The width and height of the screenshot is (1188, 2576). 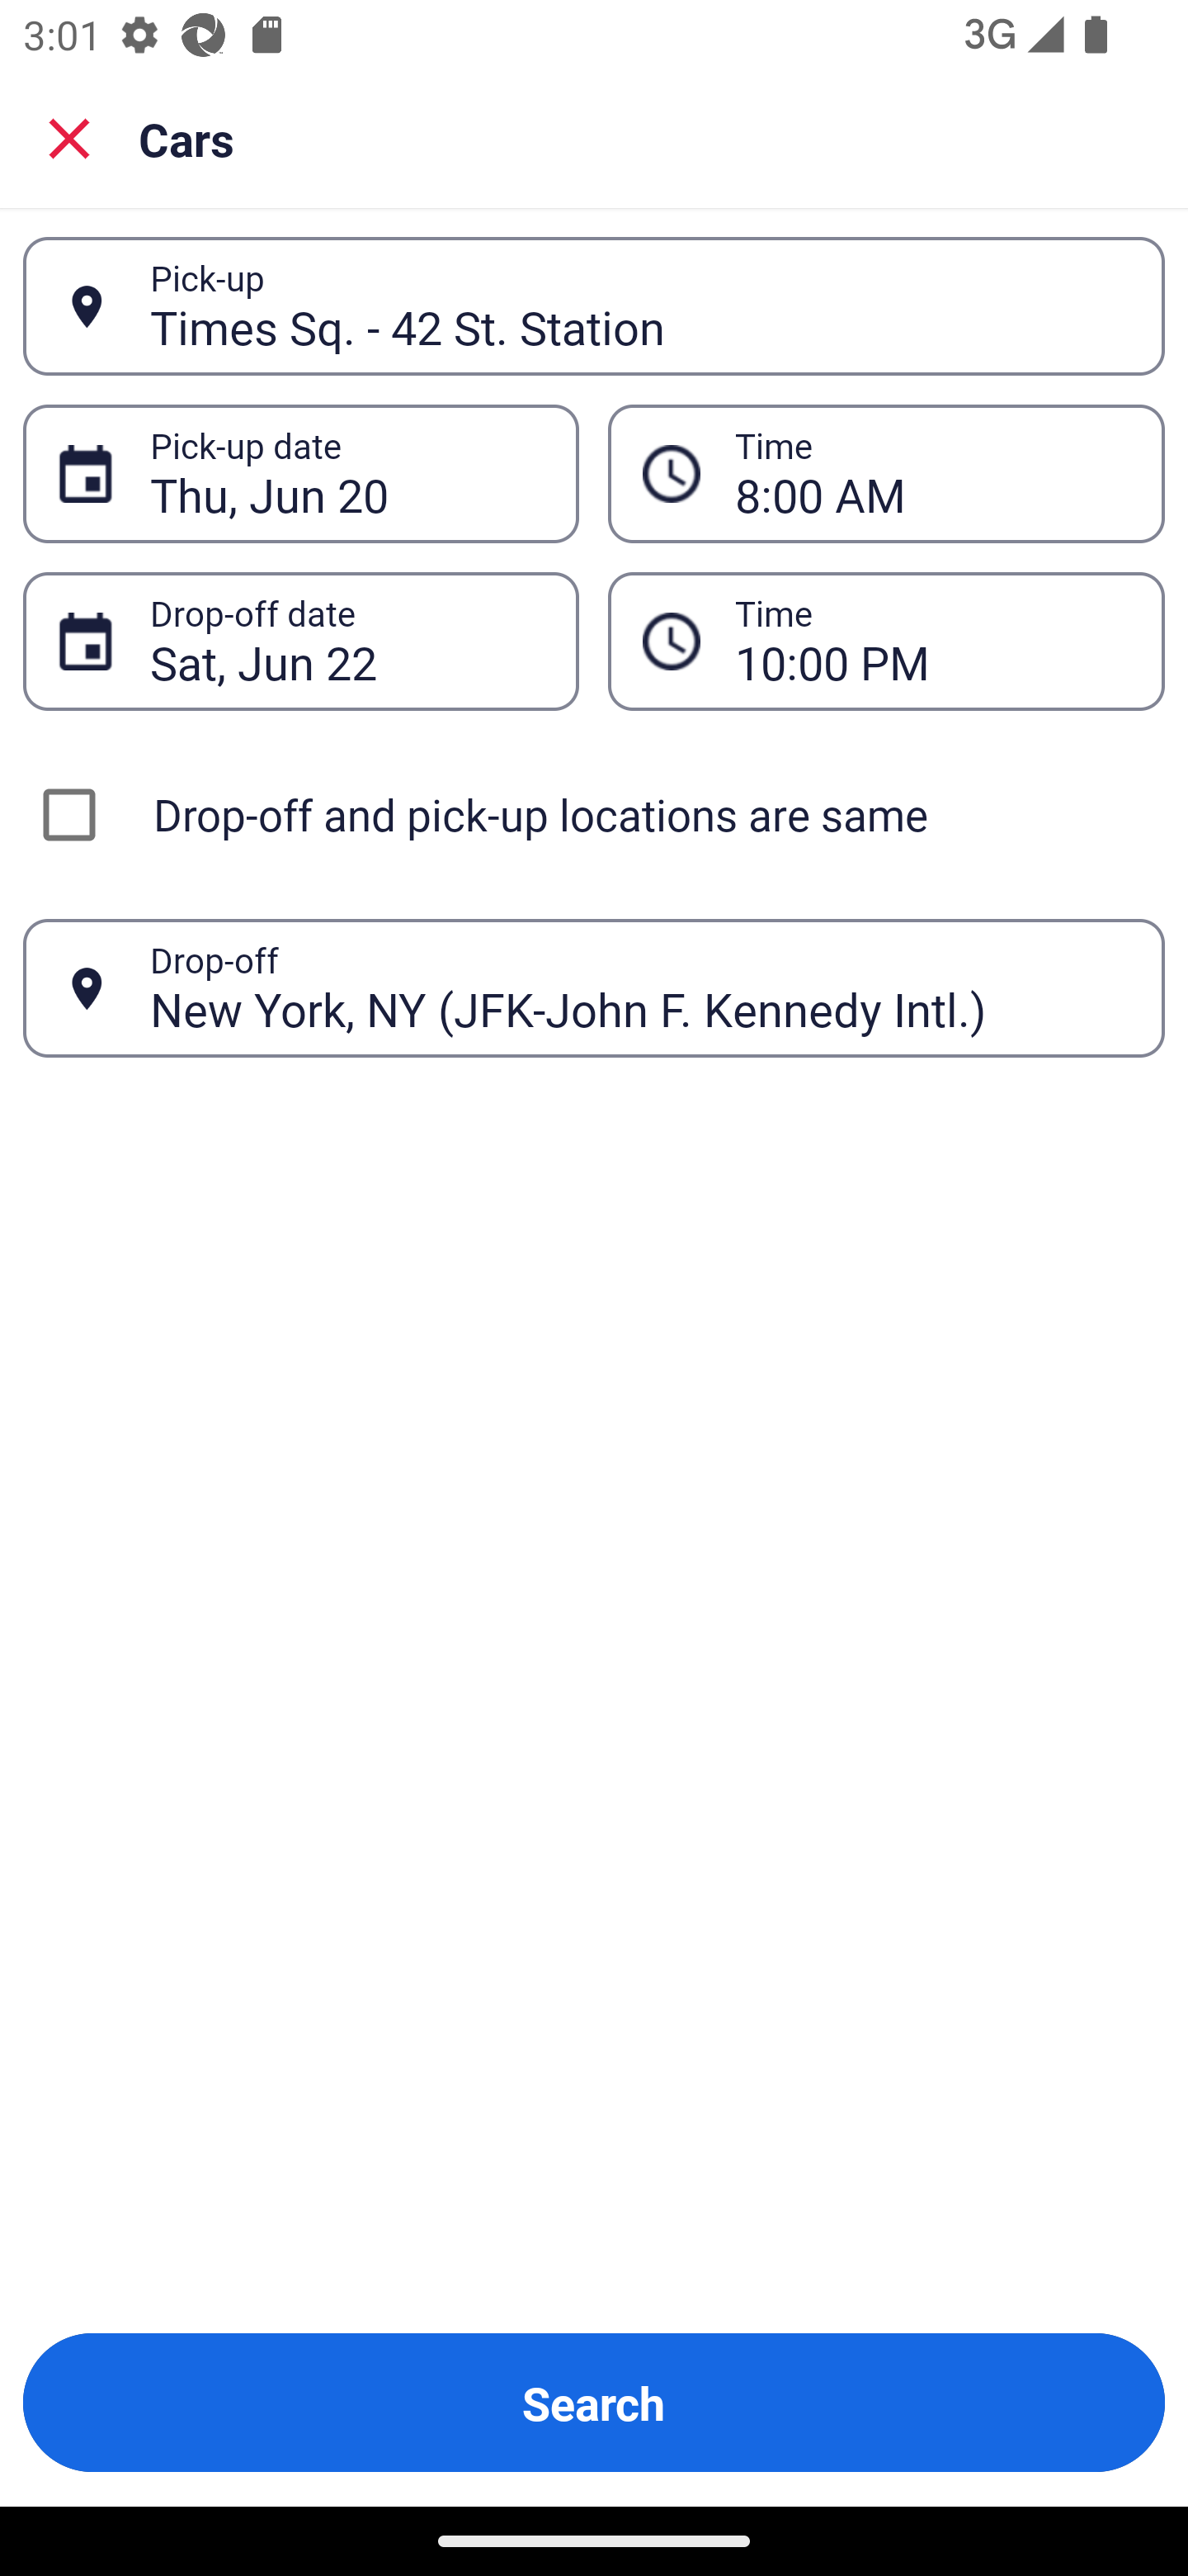 What do you see at coordinates (886, 641) in the screenshot?
I see `10:00 PM` at bounding box center [886, 641].